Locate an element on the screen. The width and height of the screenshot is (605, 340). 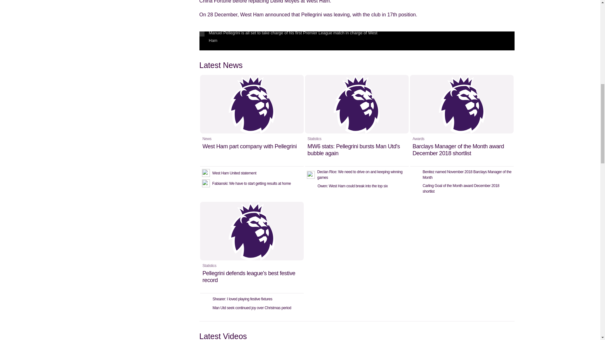
MW6 stats: Pellegrini bursts Man Utd's bubble again is located at coordinates (357, 120).